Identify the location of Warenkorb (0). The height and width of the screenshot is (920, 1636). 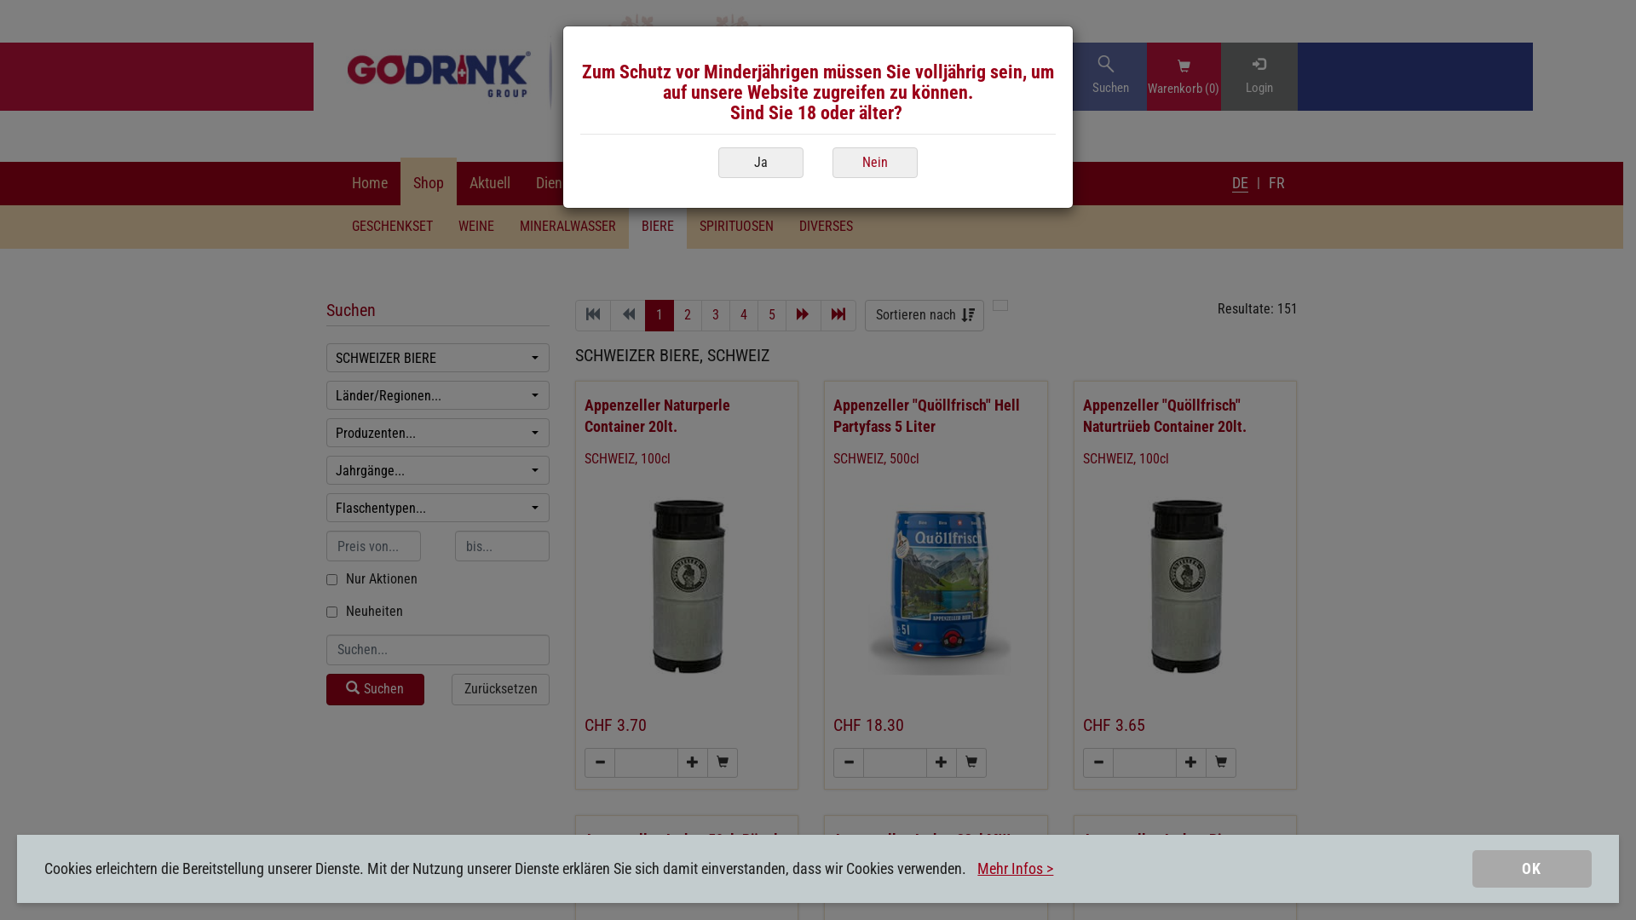
(1184, 87).